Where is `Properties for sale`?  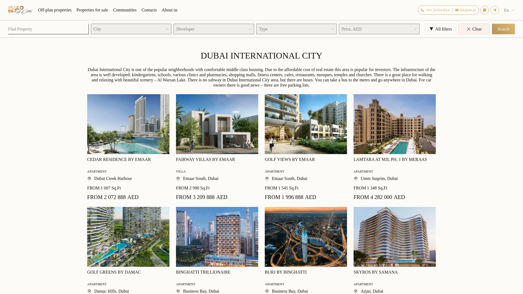 Properties for sale is located at coordinates (92, 10).